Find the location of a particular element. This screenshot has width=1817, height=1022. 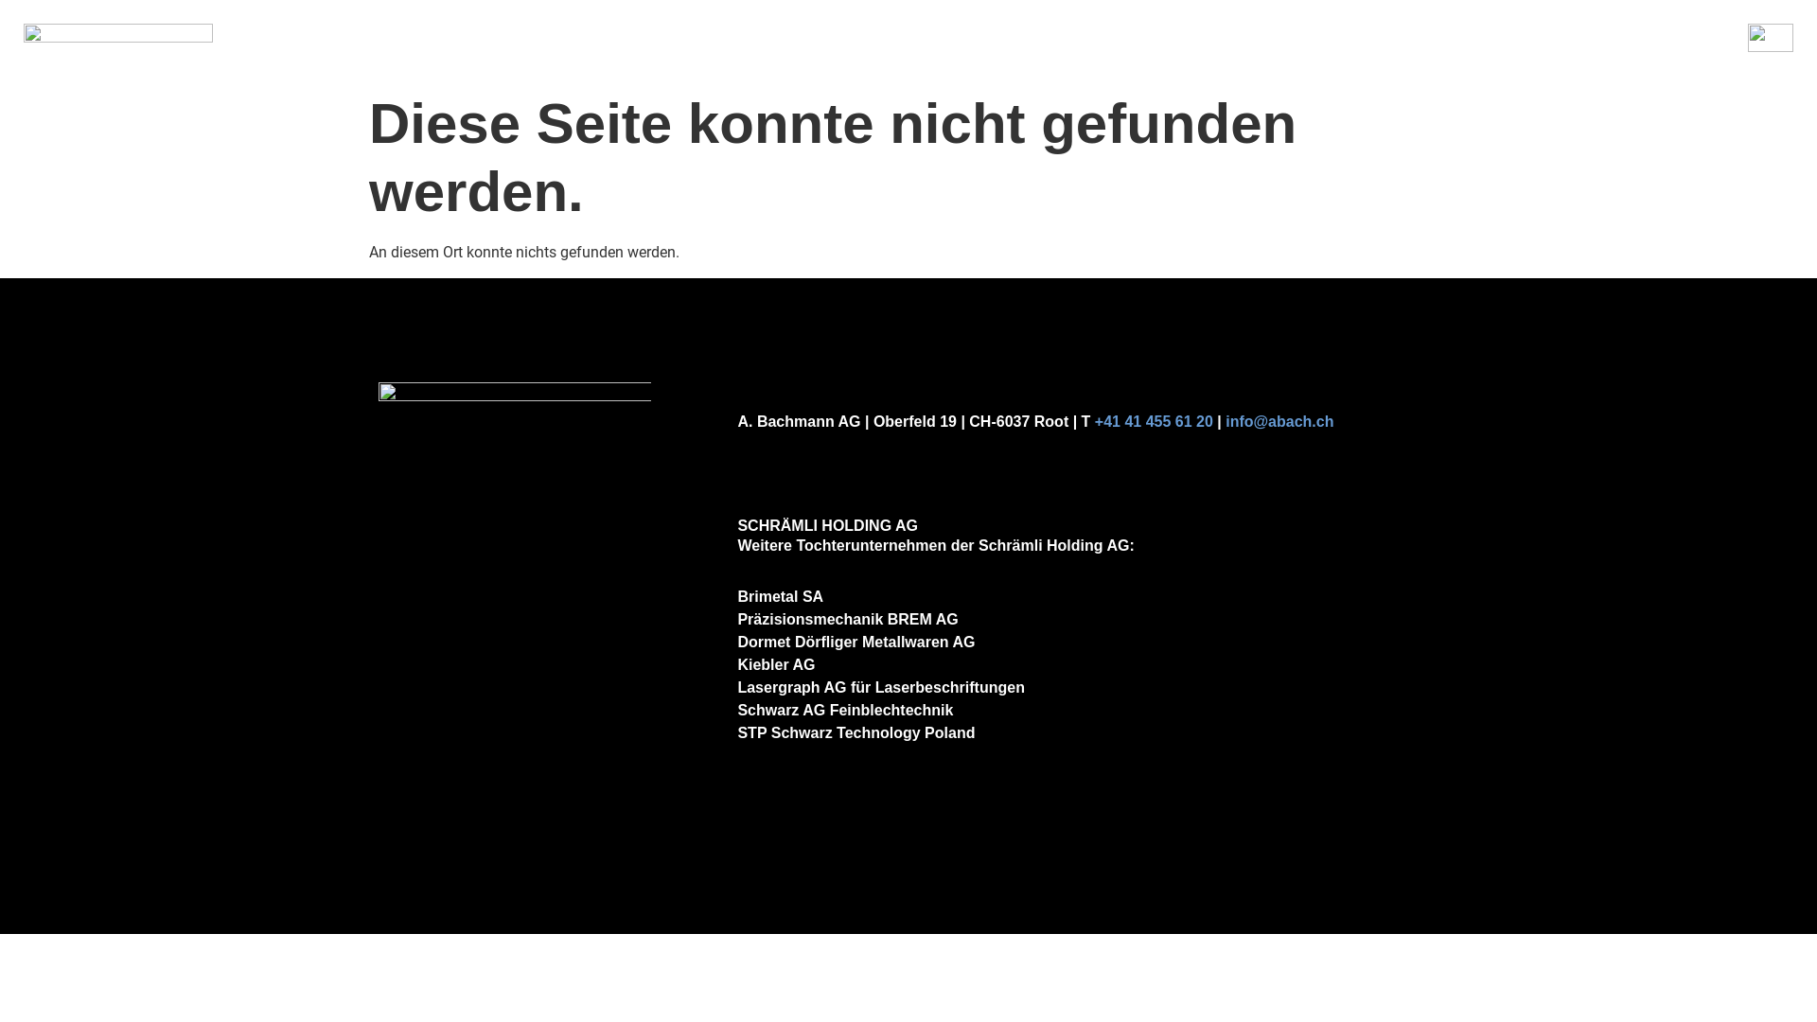

STP Schwarz Technology Poland is located at coordinates (856, 732).